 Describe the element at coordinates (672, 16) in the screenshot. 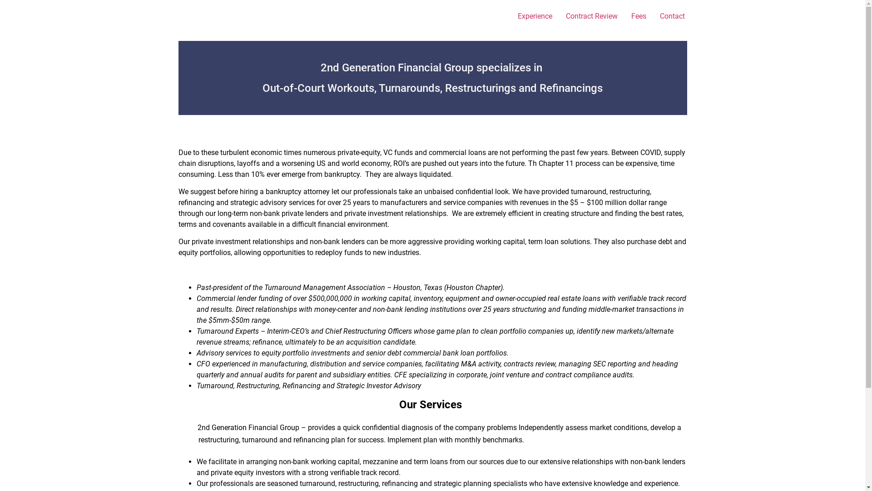

I see `Contact` at that location.